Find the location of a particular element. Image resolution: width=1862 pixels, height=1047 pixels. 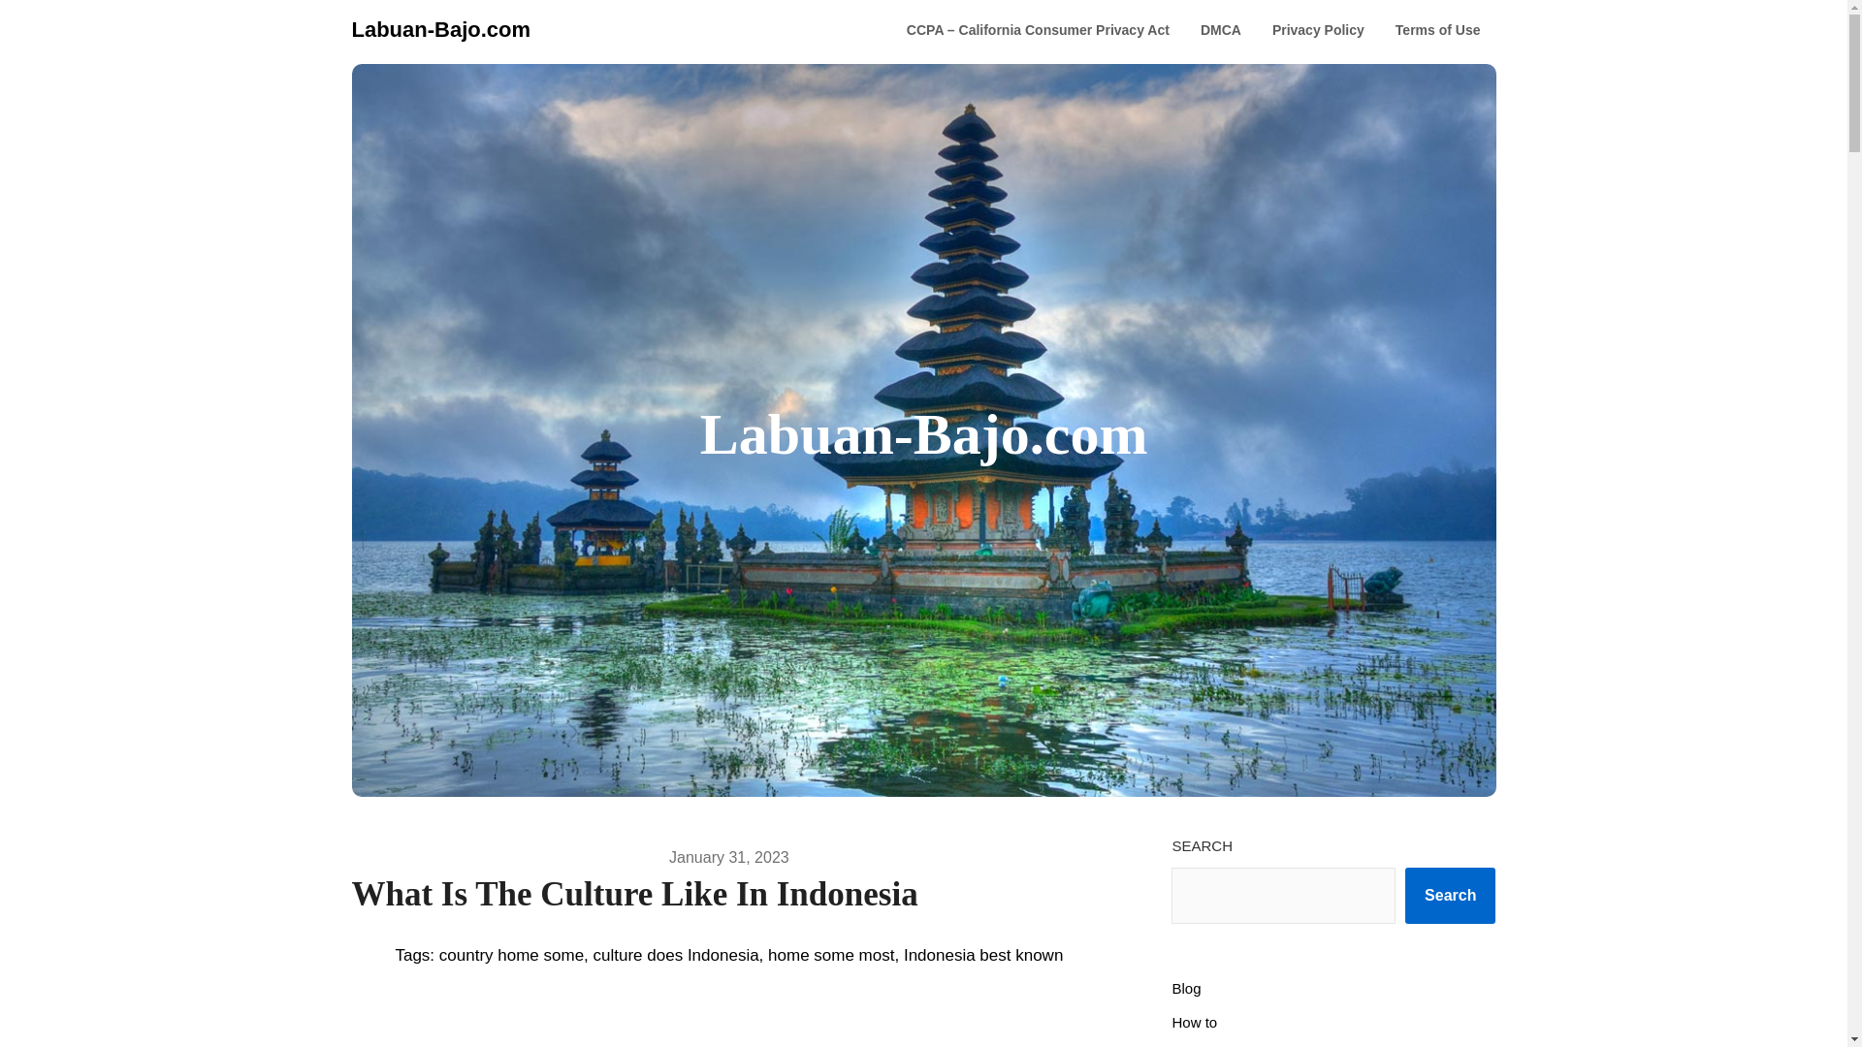

Labuan-Bajo.com is located at coordinates (440, 29).